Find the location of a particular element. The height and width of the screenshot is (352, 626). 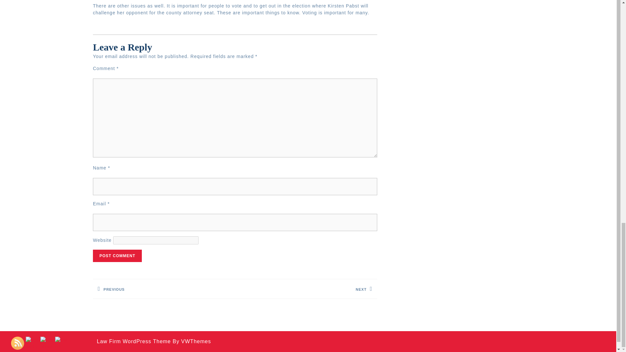

Facebook is located at coordinates (47, 343).